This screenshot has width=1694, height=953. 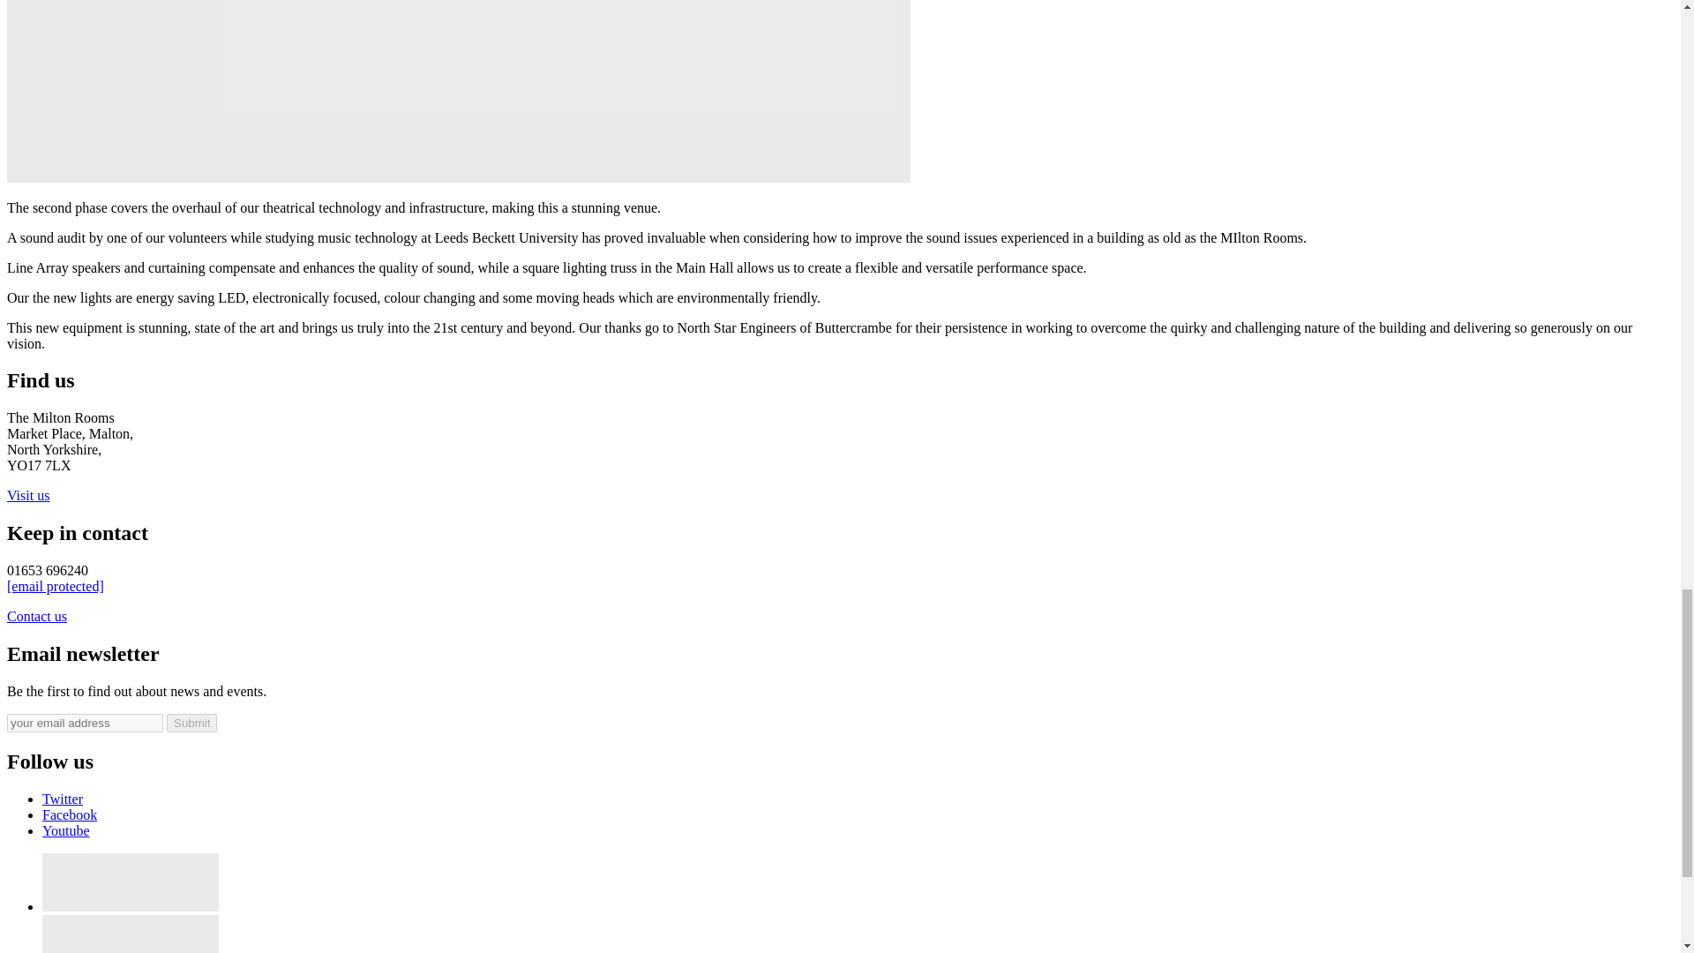 I want to click on Twitter, so click(x=63, y=799).